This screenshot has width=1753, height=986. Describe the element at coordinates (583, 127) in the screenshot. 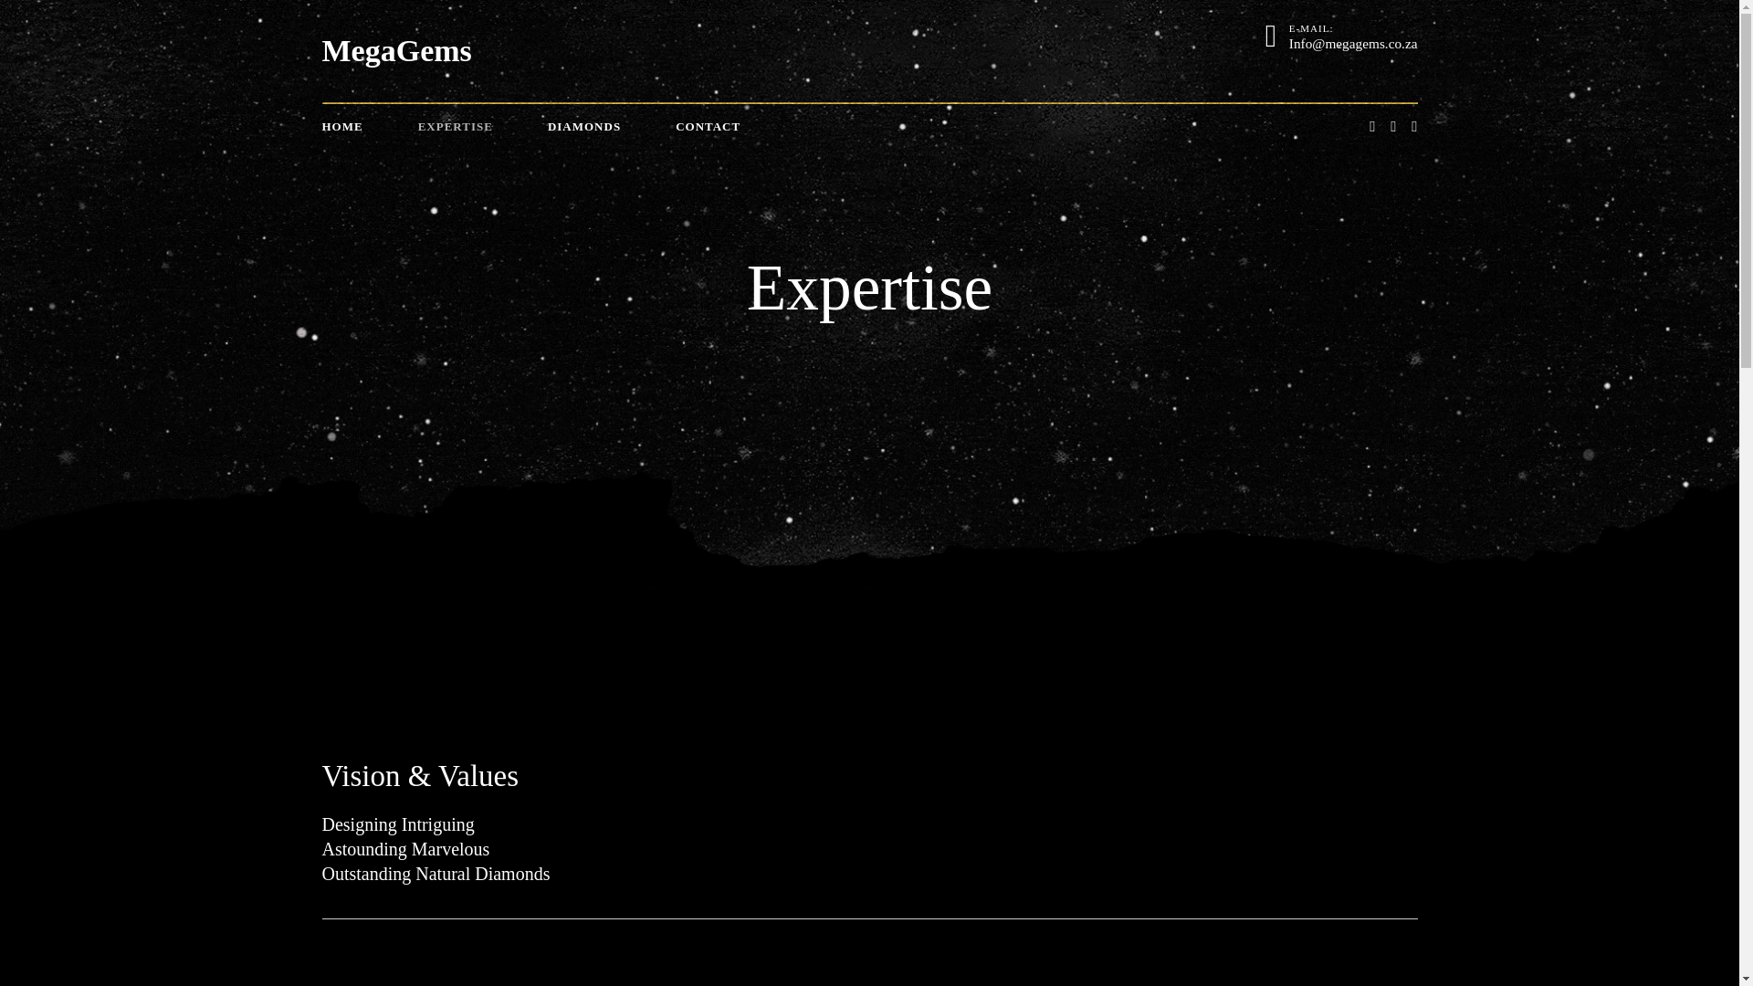

I see `DIAMONDS` at that location.